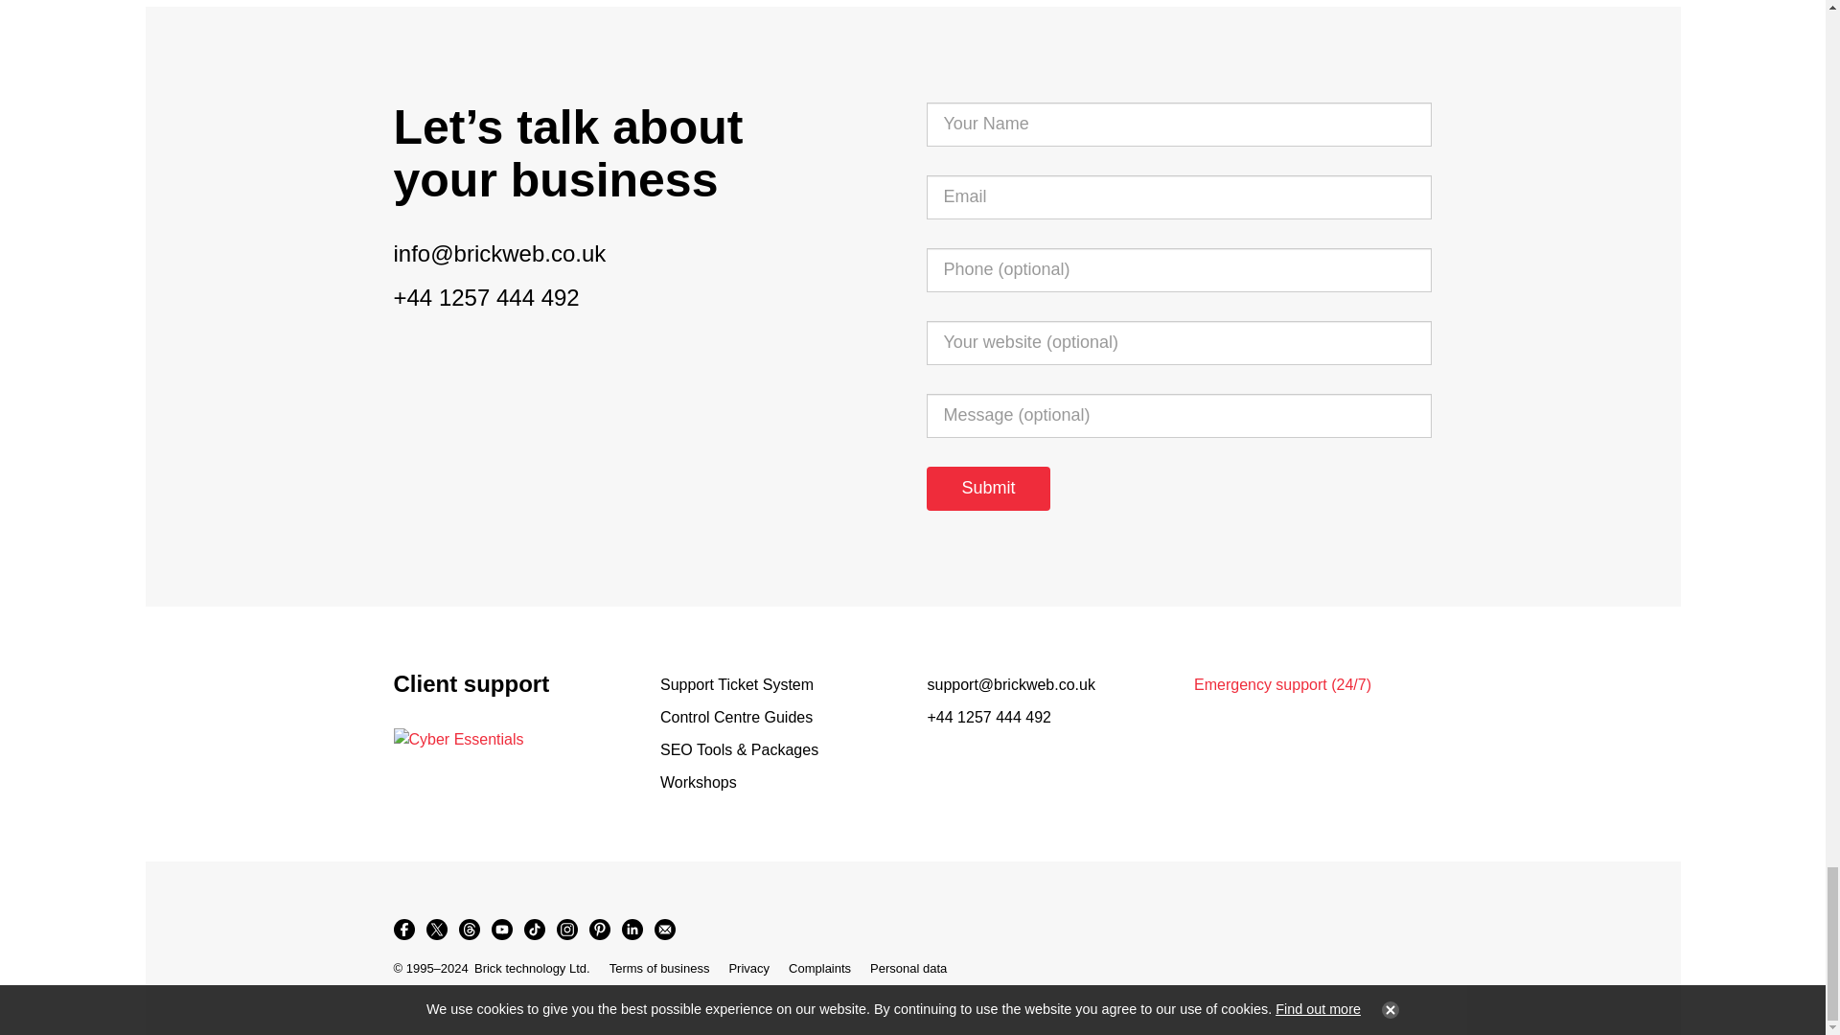 This screenshot has height=1035, width=1840. What do you see at coordinates (402, 930) in the screenshot?
I see `Facebook` at bounding box center [402, 930].